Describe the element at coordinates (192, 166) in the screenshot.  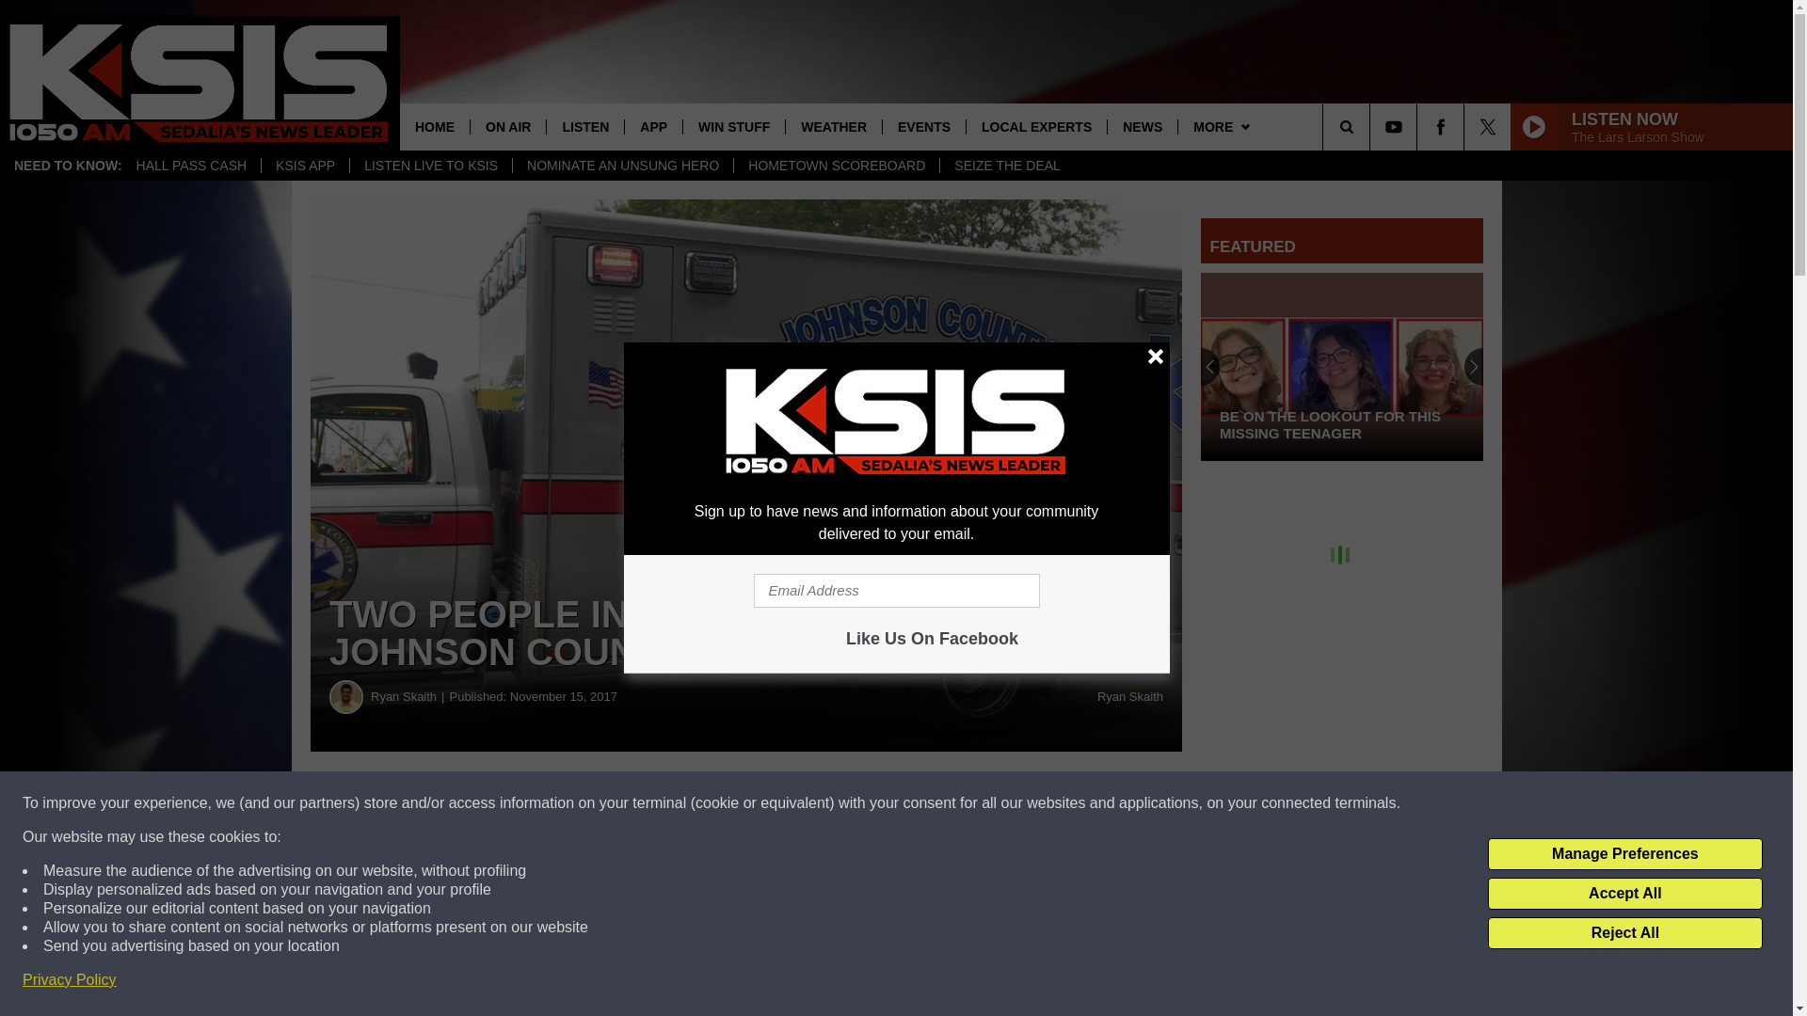
I see `HALL PASS CASH` at that location.